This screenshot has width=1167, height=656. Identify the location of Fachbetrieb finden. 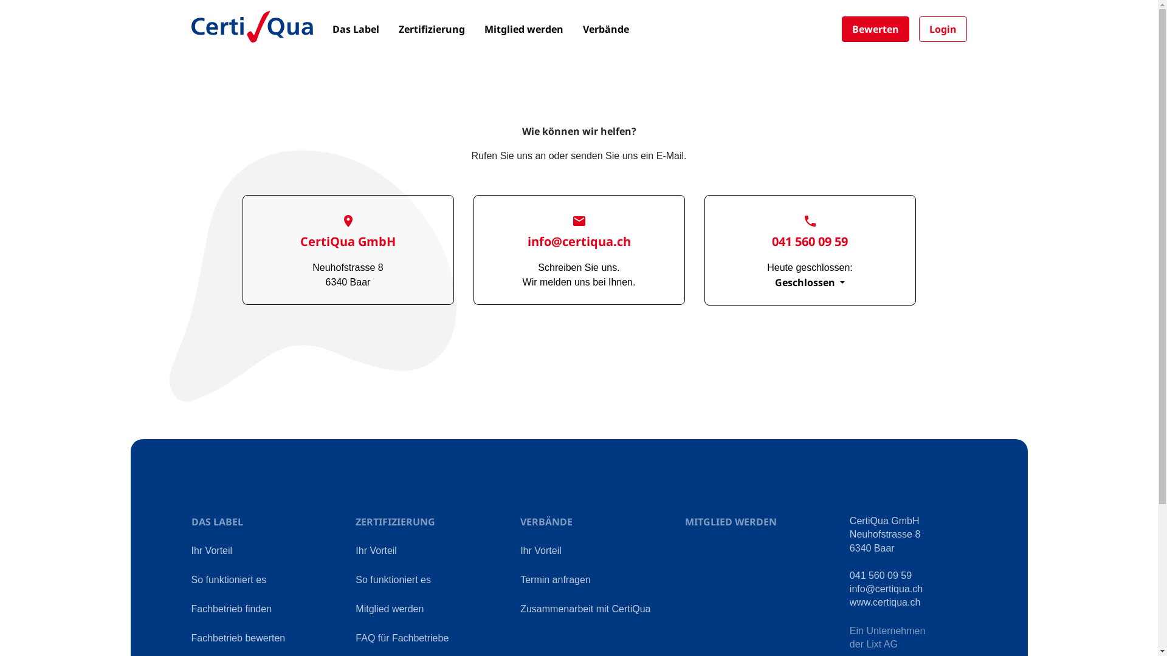
(231, 609).